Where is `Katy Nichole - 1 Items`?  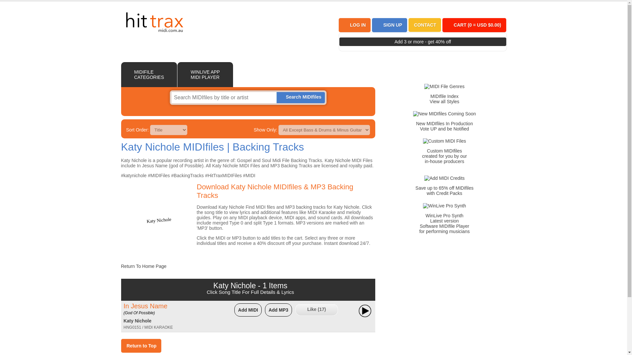
Katy Nichole - 1 Items is located at coordinates (250, 286).